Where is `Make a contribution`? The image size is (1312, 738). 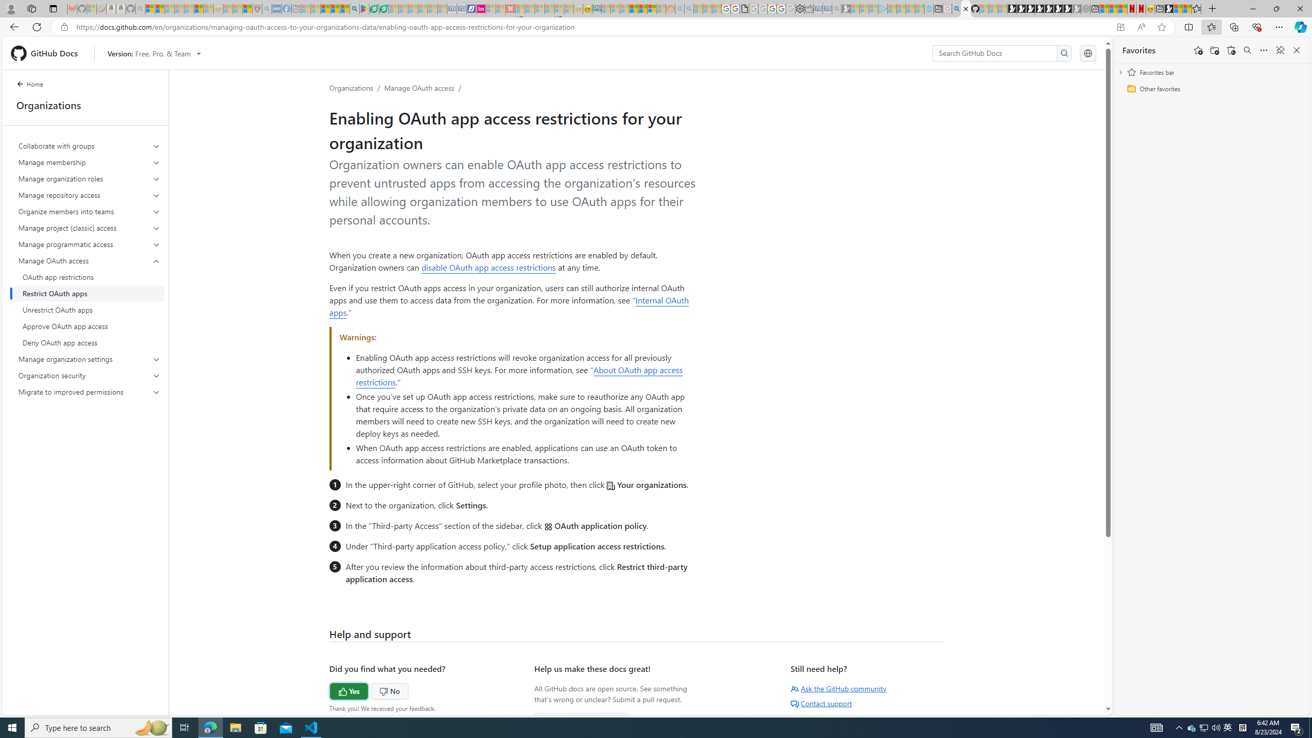
Make a contribution is located at coordinates (581, 721).